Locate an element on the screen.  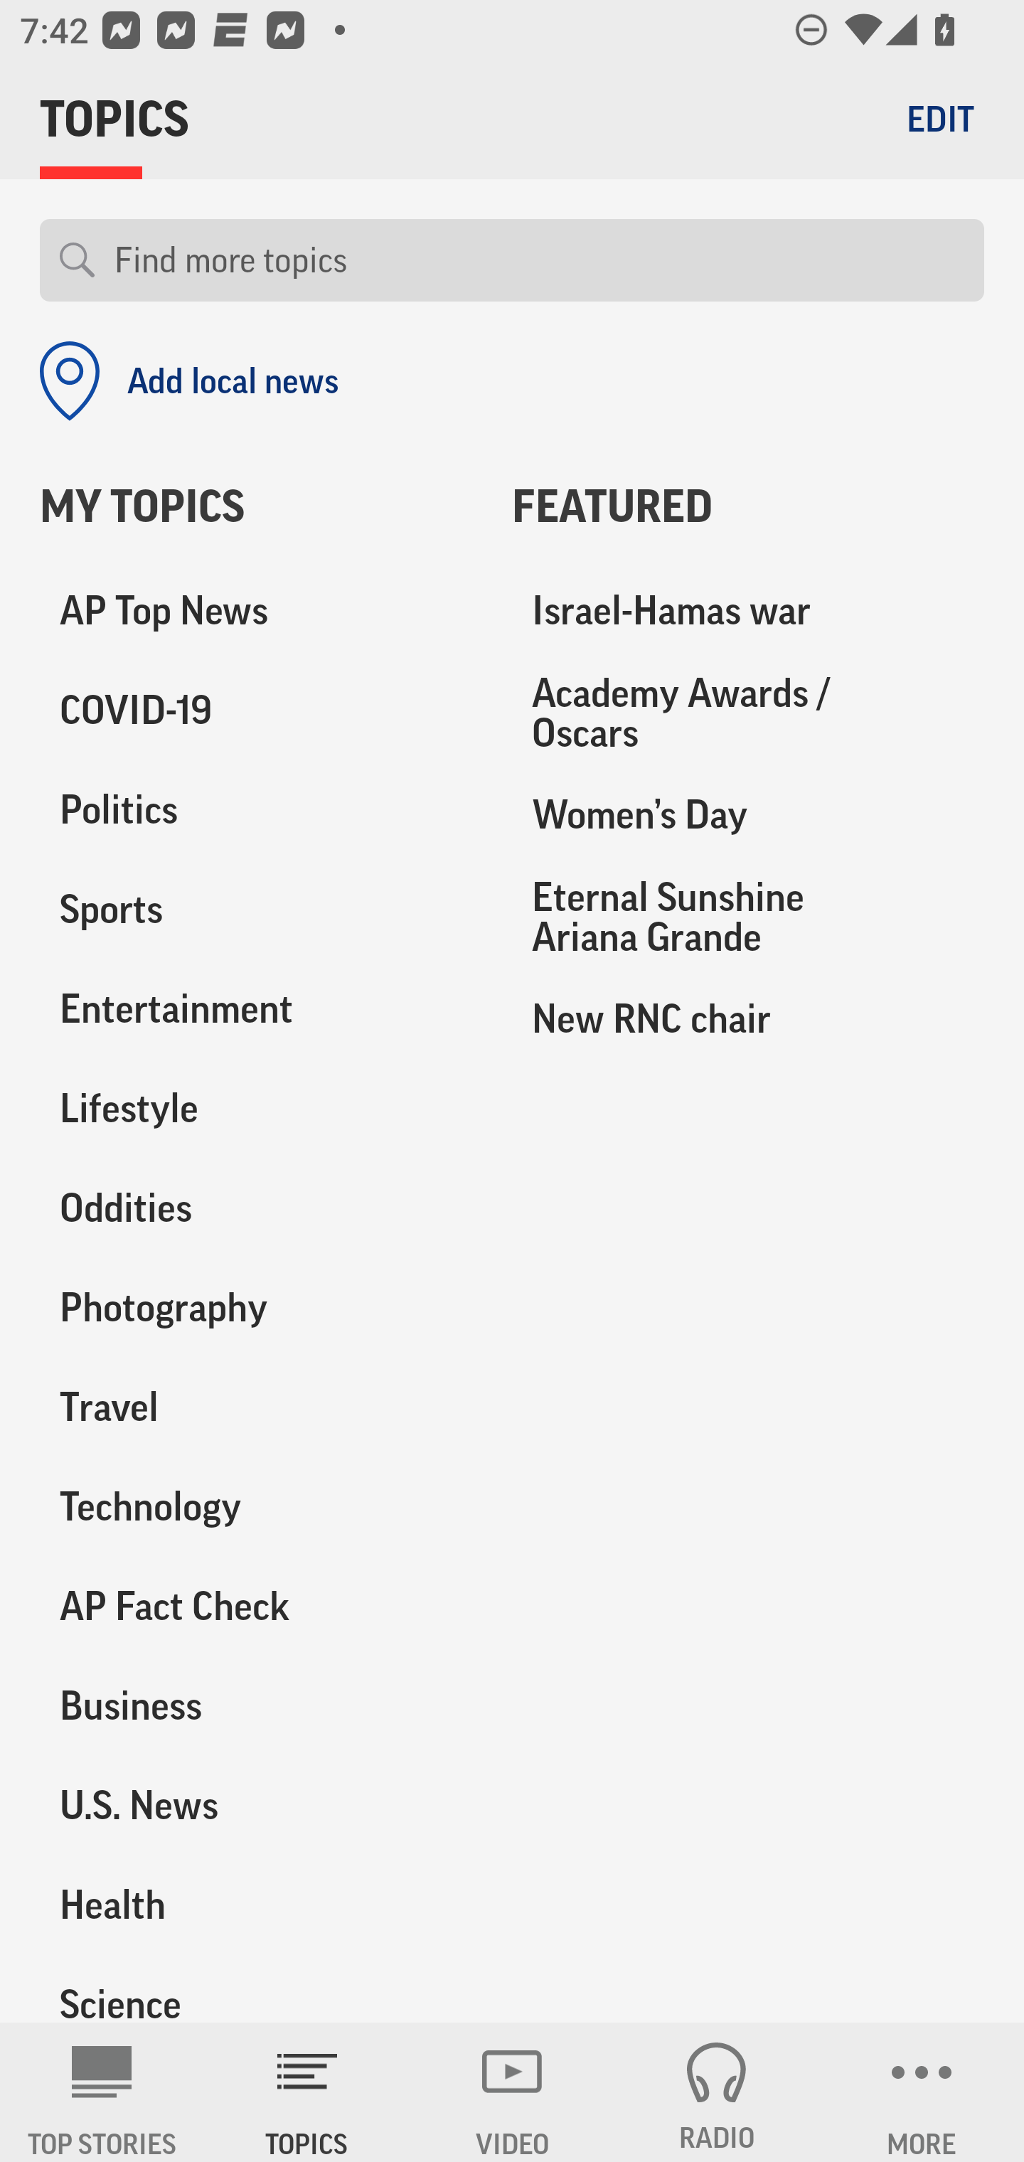
Technology is located at coordinates (256, 1506).